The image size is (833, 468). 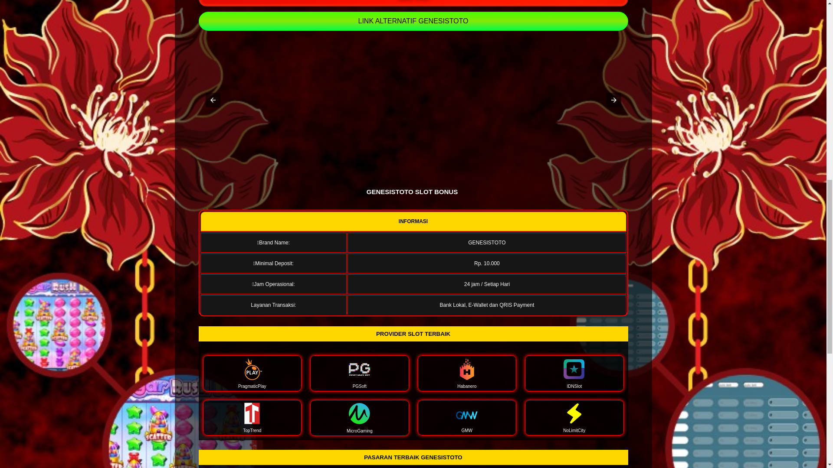 I want to click on IDNSlot, so click(x=574, y=373).